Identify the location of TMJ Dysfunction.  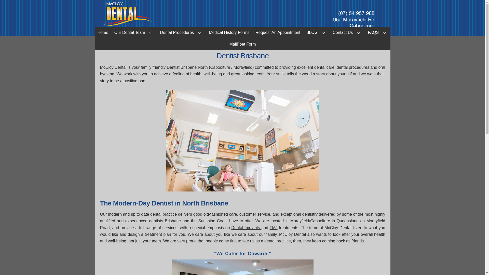
(274, 228).